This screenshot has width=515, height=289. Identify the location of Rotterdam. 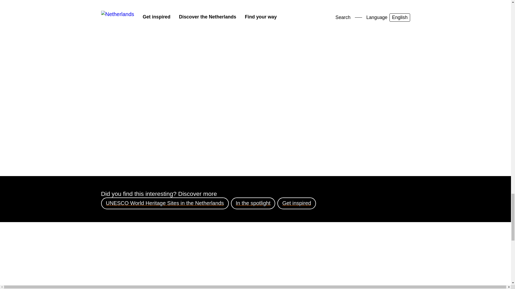
(291, 2).